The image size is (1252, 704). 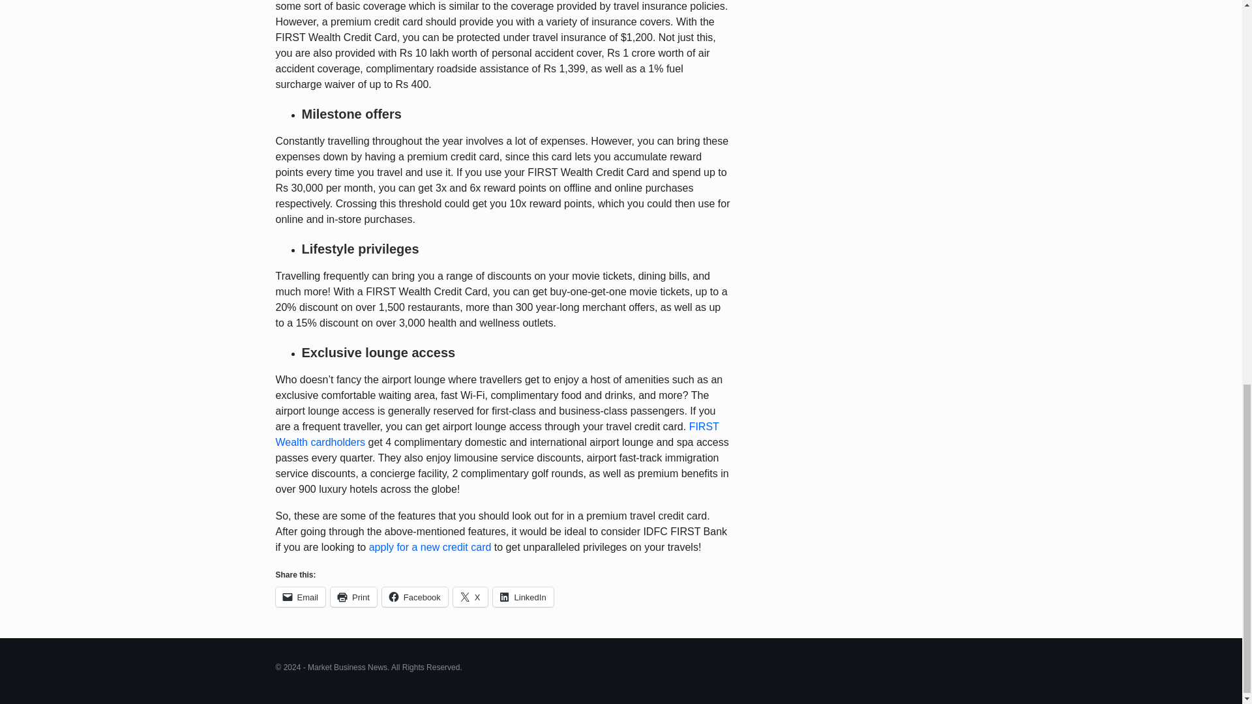 I want to click on LinkedIn, so click(x=523, y=596).